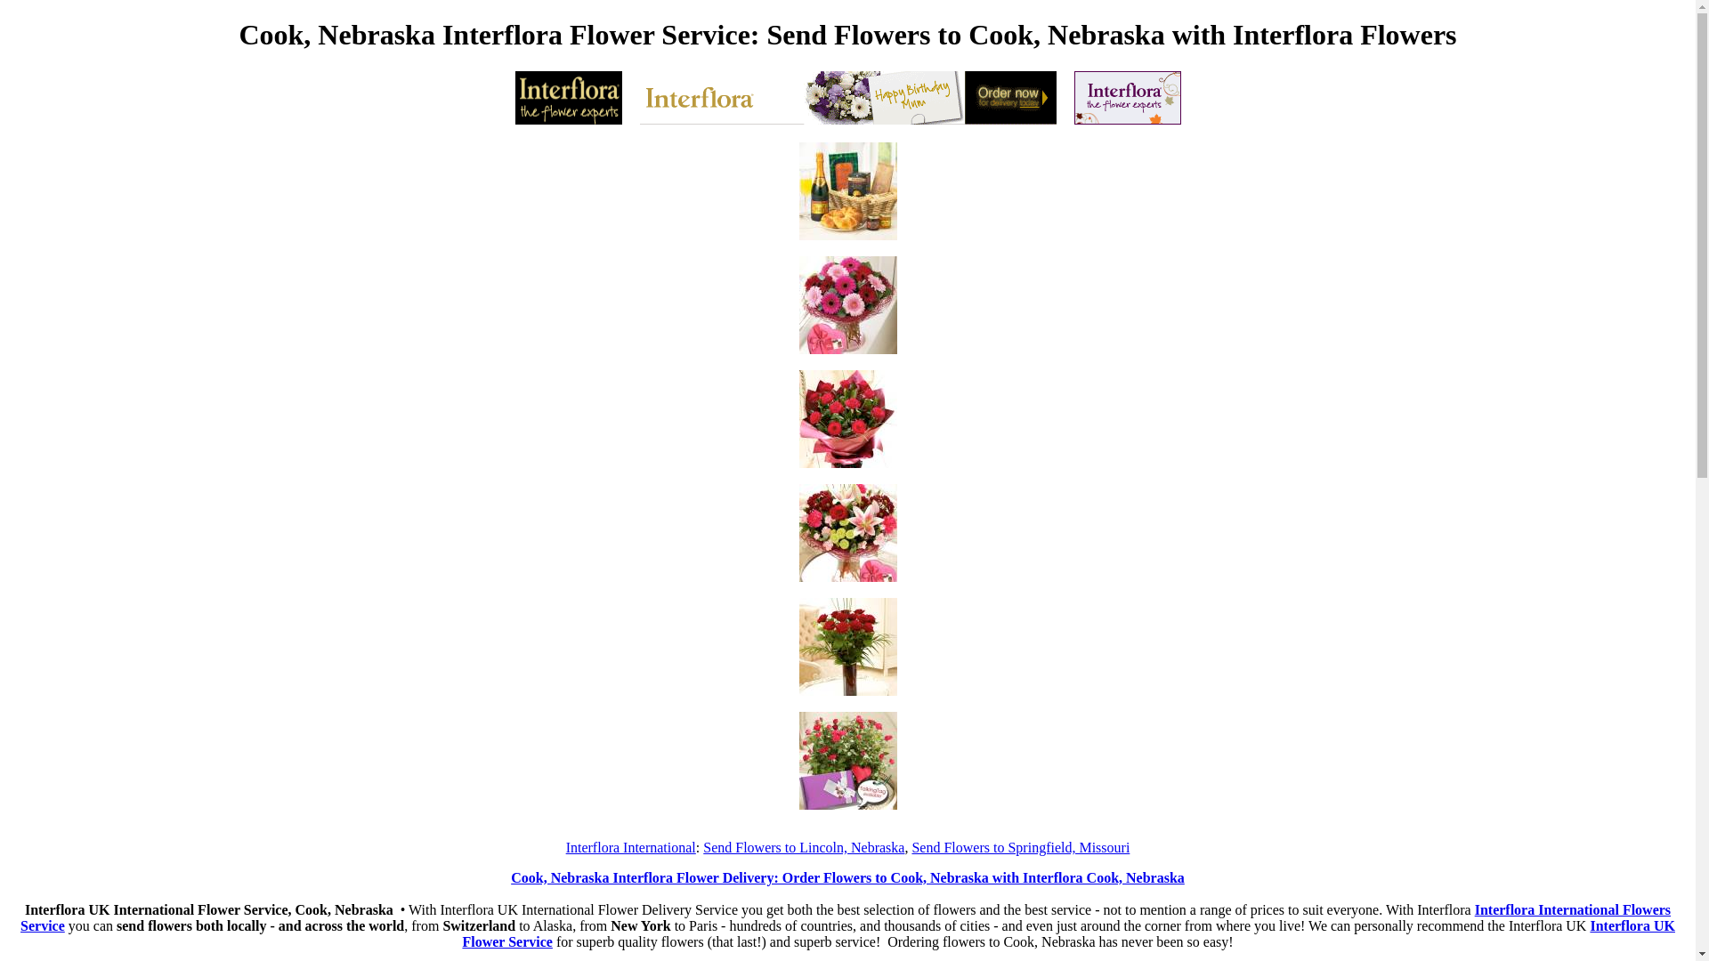  Describe the element at coordinates (847, 877) in the screenshot. I see `Interflora UK International Flowers Service` at that location.